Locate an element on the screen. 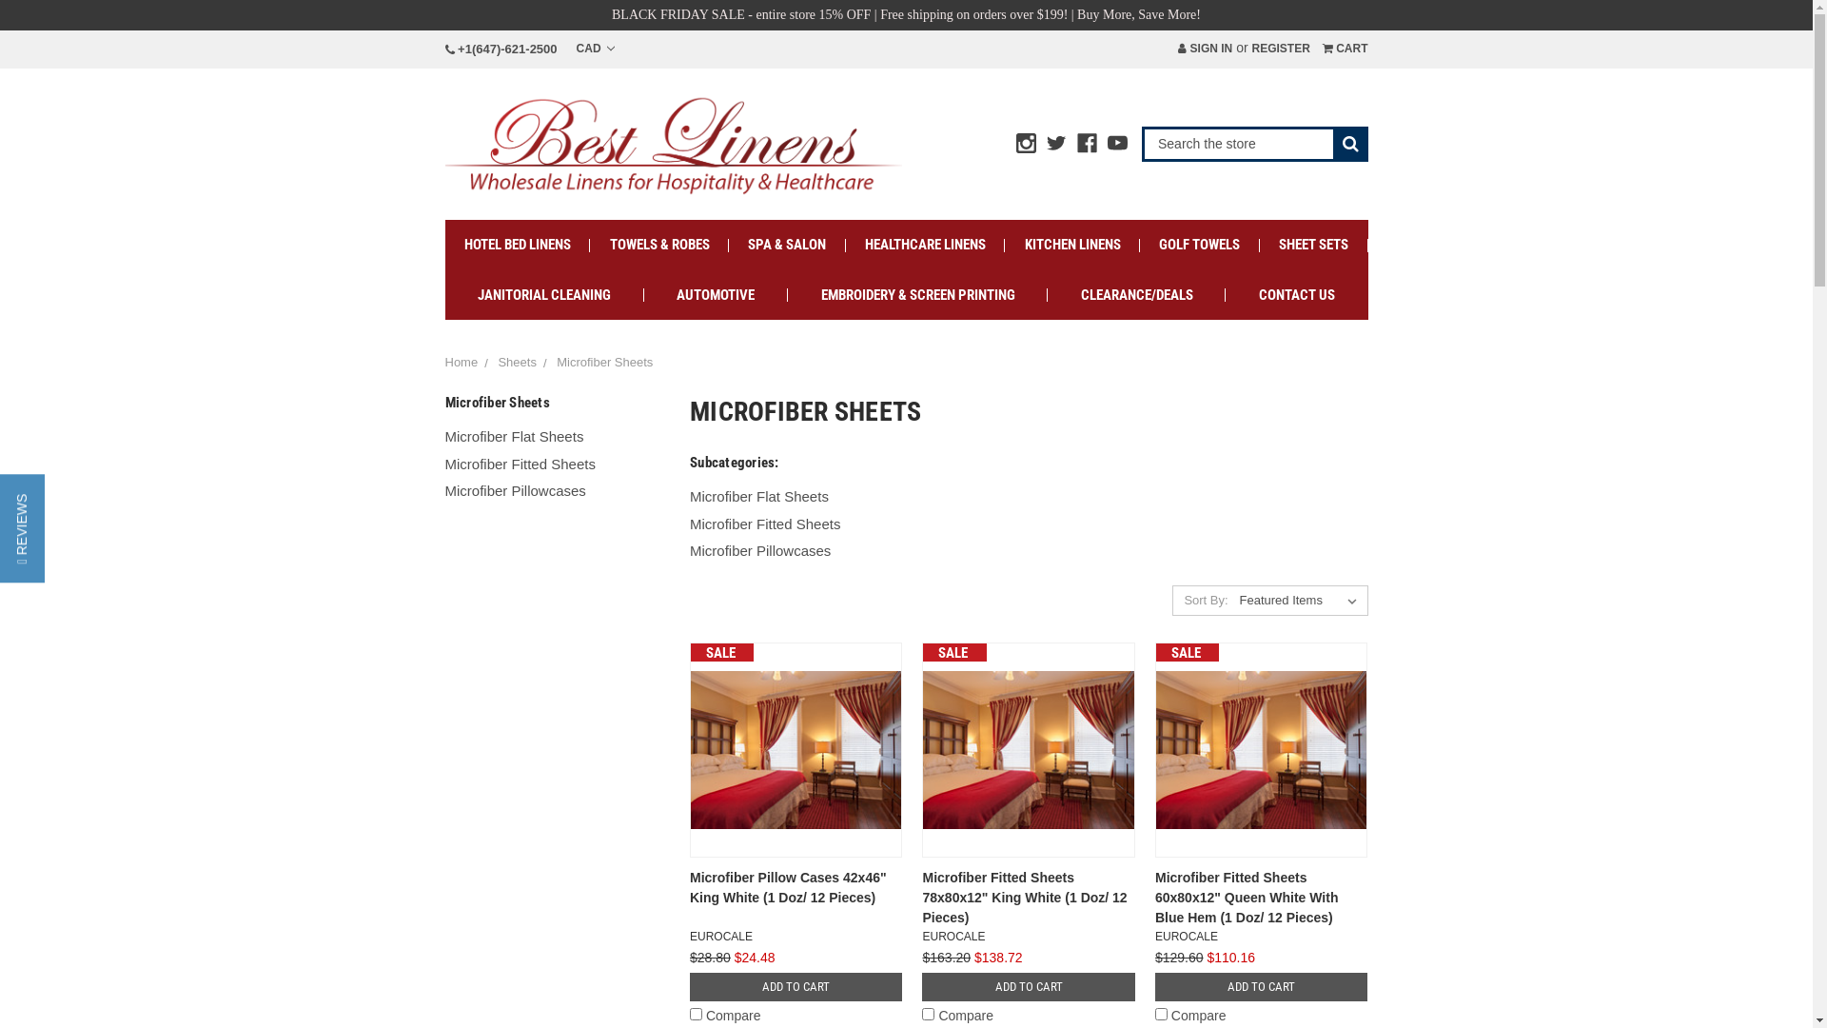 This screenshot has width=1827, height=1028. KITCHEN LINENS is located at coordinates (1072, 246).